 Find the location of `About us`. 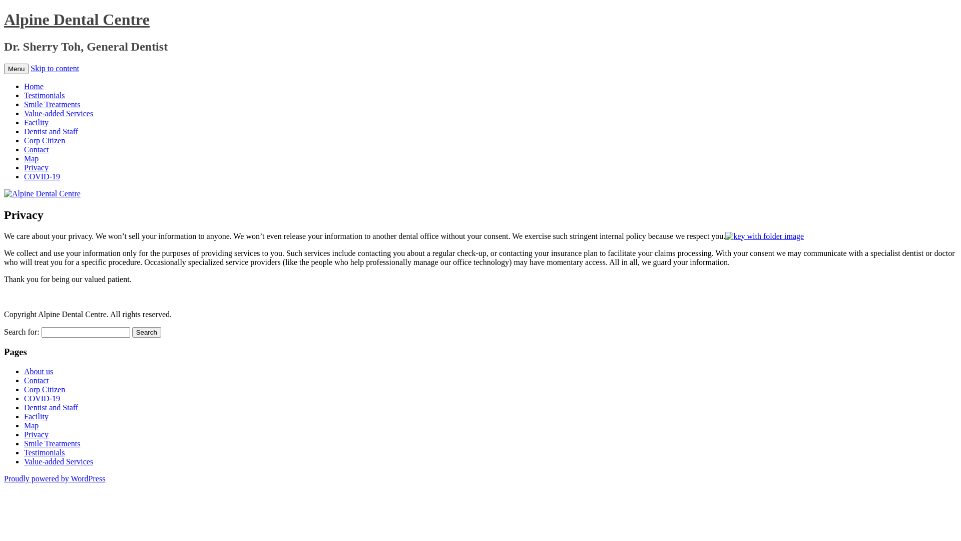

About us is located at coordinates (39, 372).